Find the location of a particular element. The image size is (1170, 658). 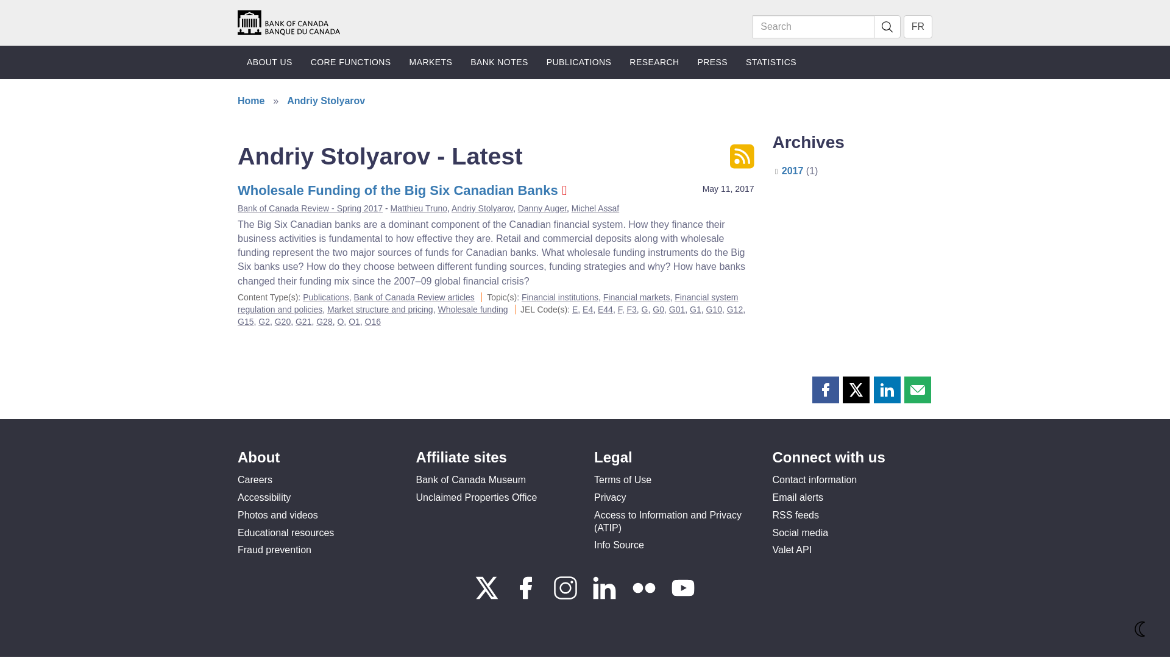

MARKETS is located at coordinates (431, 62).